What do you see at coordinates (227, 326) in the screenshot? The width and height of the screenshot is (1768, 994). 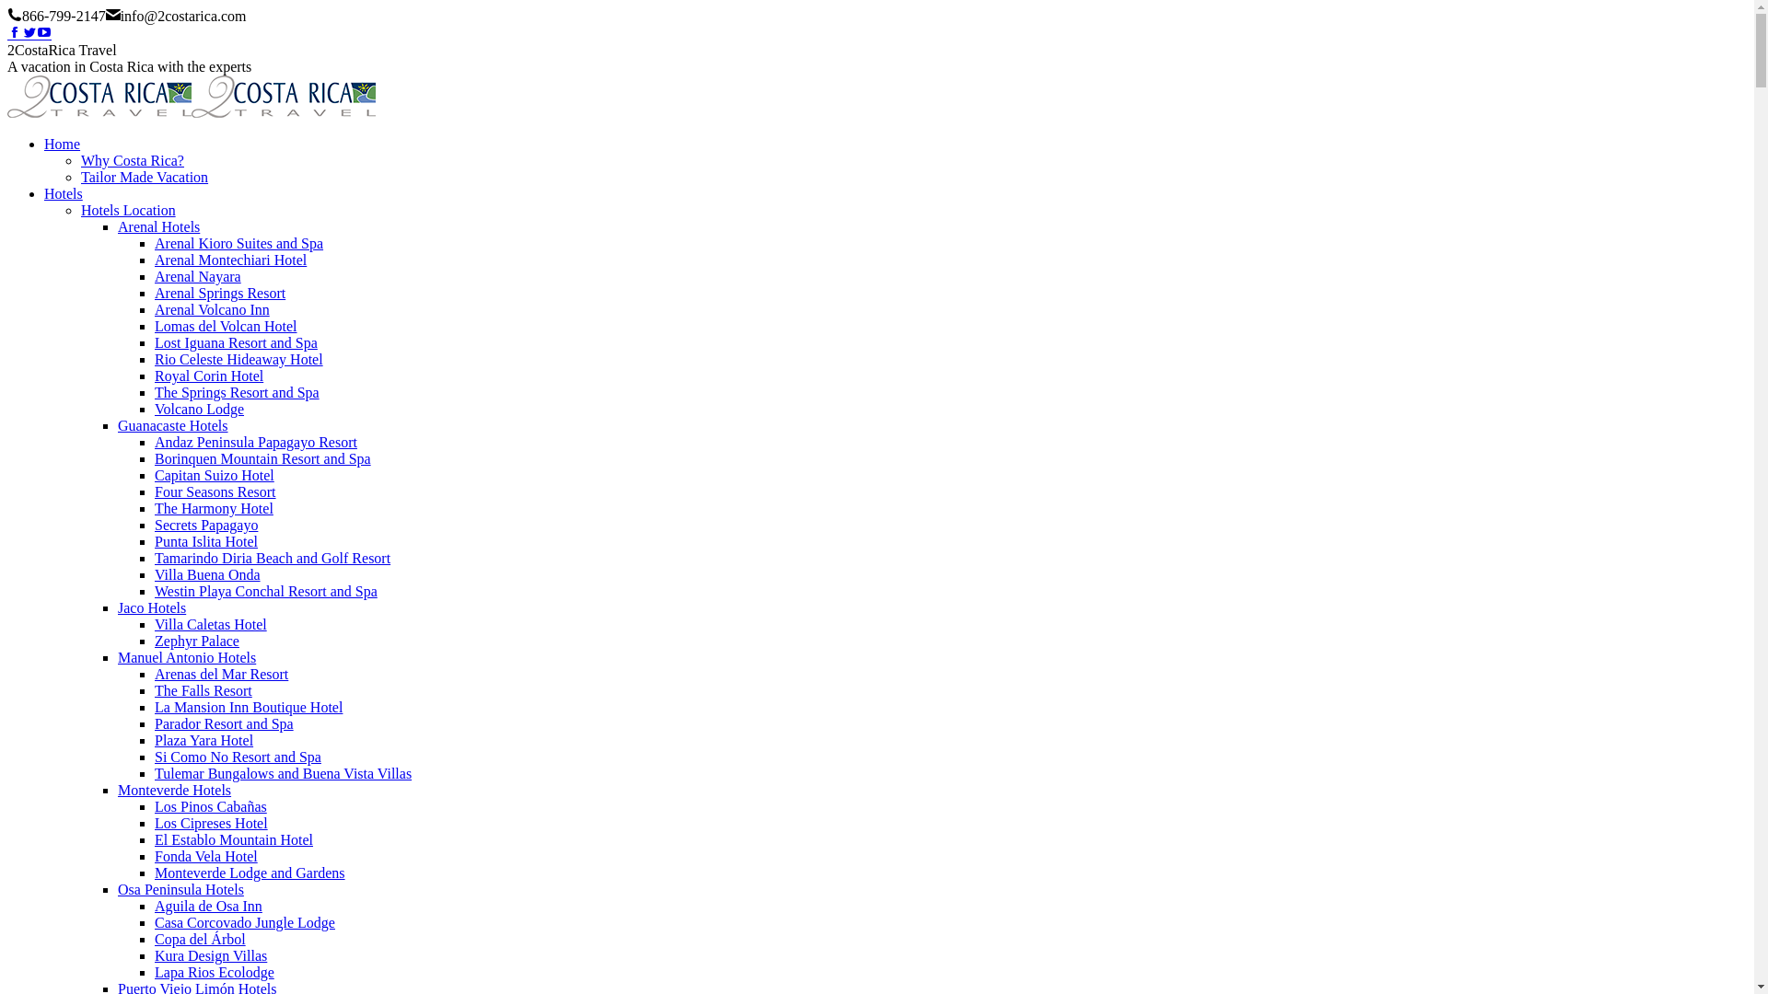 I see `Lomas del Volcan Hotel` at bounding box center [227, 326].